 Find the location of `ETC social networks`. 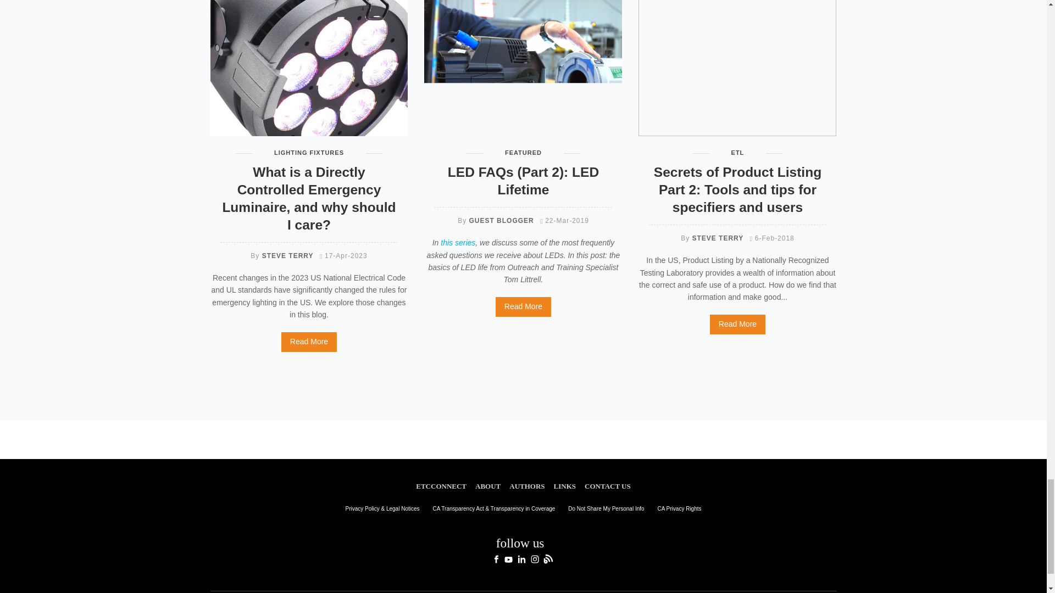

ETC social networks is located at coordinates (523, 549).